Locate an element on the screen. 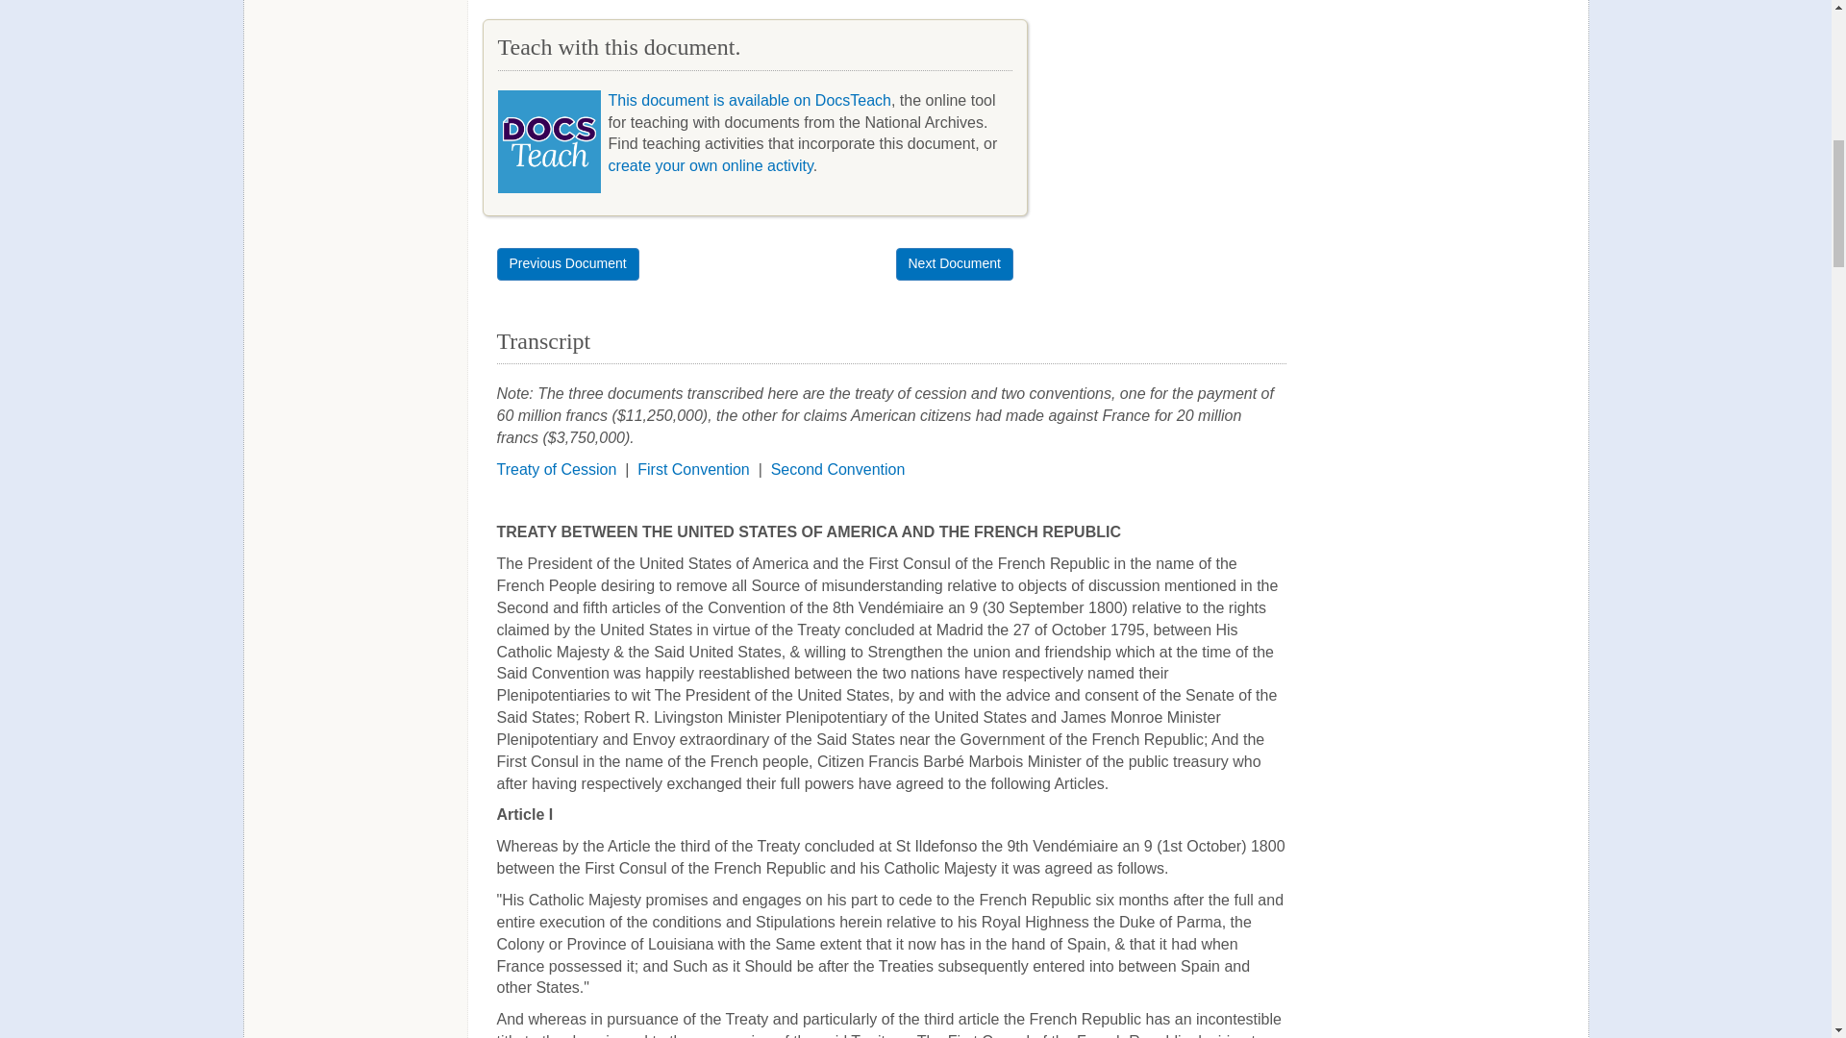 Image resolution: width=1846 pixels, height=1038 pixels. First Convention is located at coordinates (692, 469).